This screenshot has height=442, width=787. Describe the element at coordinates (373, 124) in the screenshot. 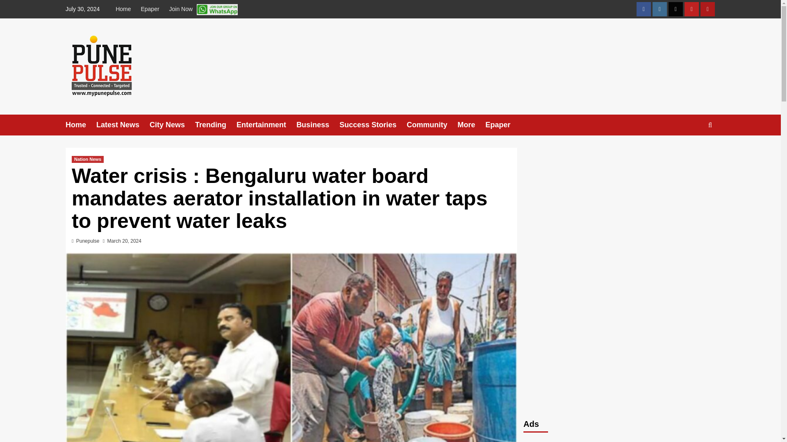

I see `Success Stories` at that location.